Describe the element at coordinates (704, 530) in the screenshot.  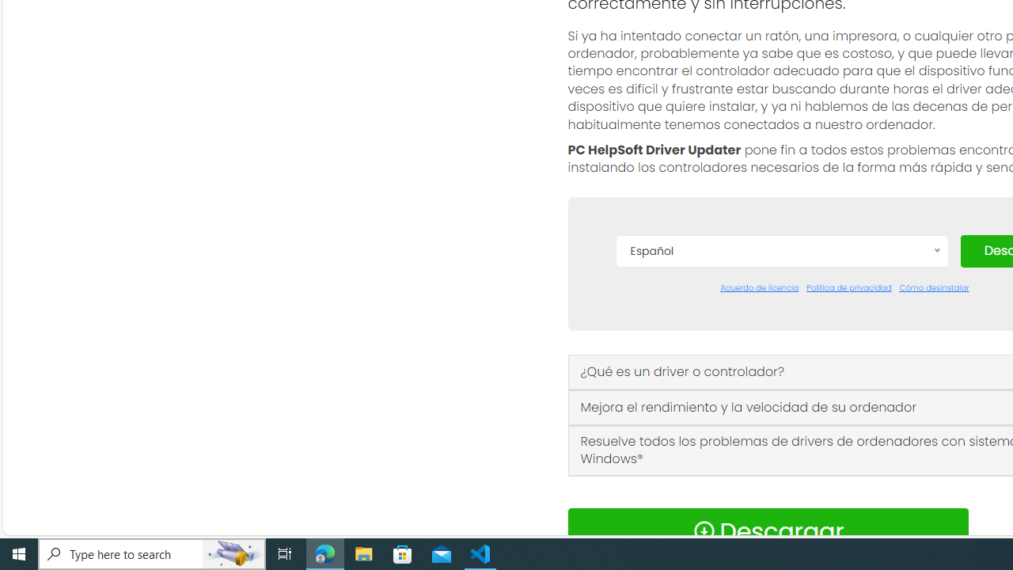
I see `Download Icon` at that location.